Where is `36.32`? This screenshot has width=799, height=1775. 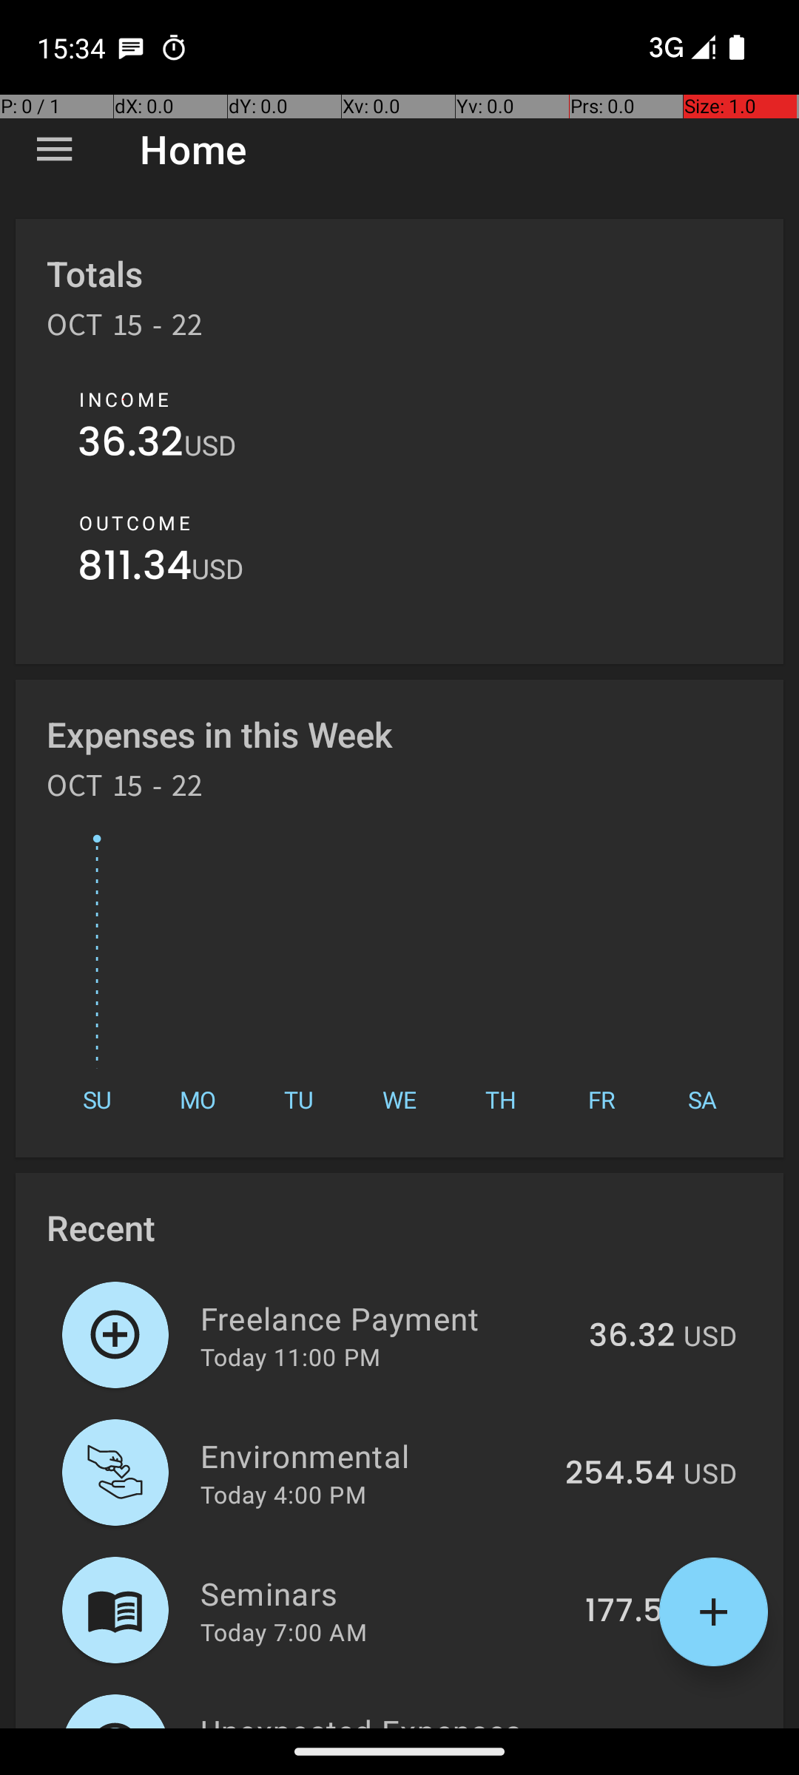 36.32 is located at coordinates (131, 445).